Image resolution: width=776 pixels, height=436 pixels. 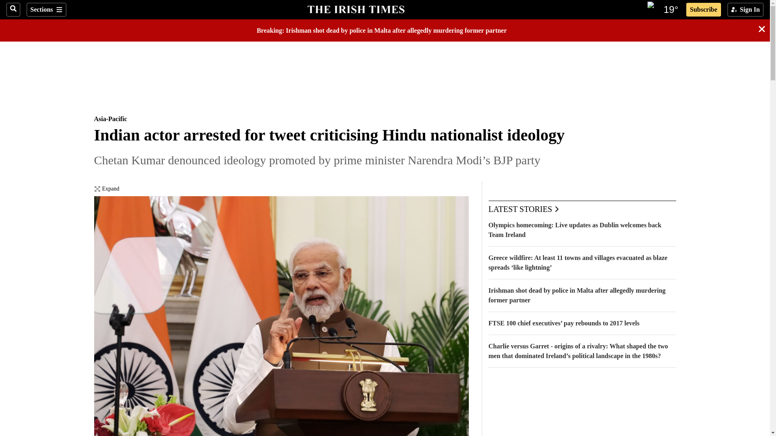 What do you see at coordinates (703, 10) in the screenshot?
I see `Subscribe` at bounding box center [703, 10].